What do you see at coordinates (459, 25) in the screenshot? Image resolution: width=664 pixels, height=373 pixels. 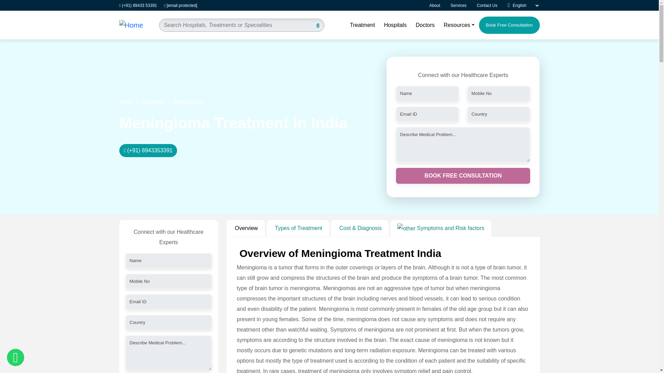 I see `Resources` at bounding box center [459, 25].